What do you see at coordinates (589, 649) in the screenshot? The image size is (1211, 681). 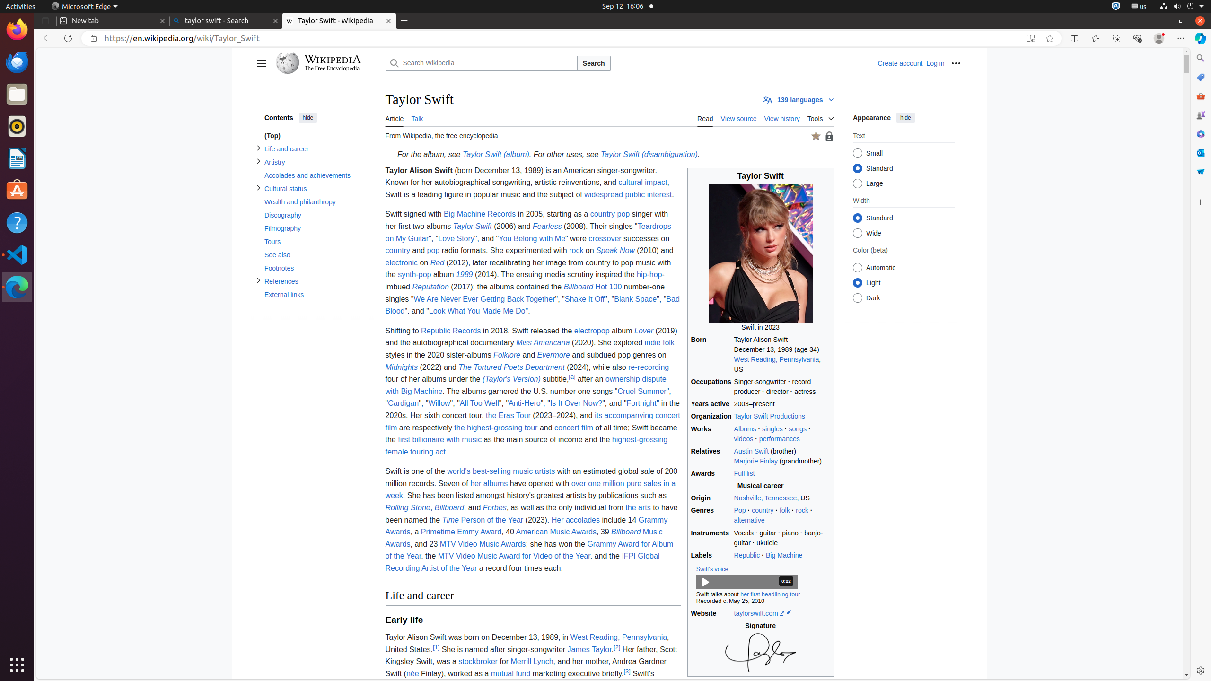 I see `James Taylor` at bounding box center [589, 649].